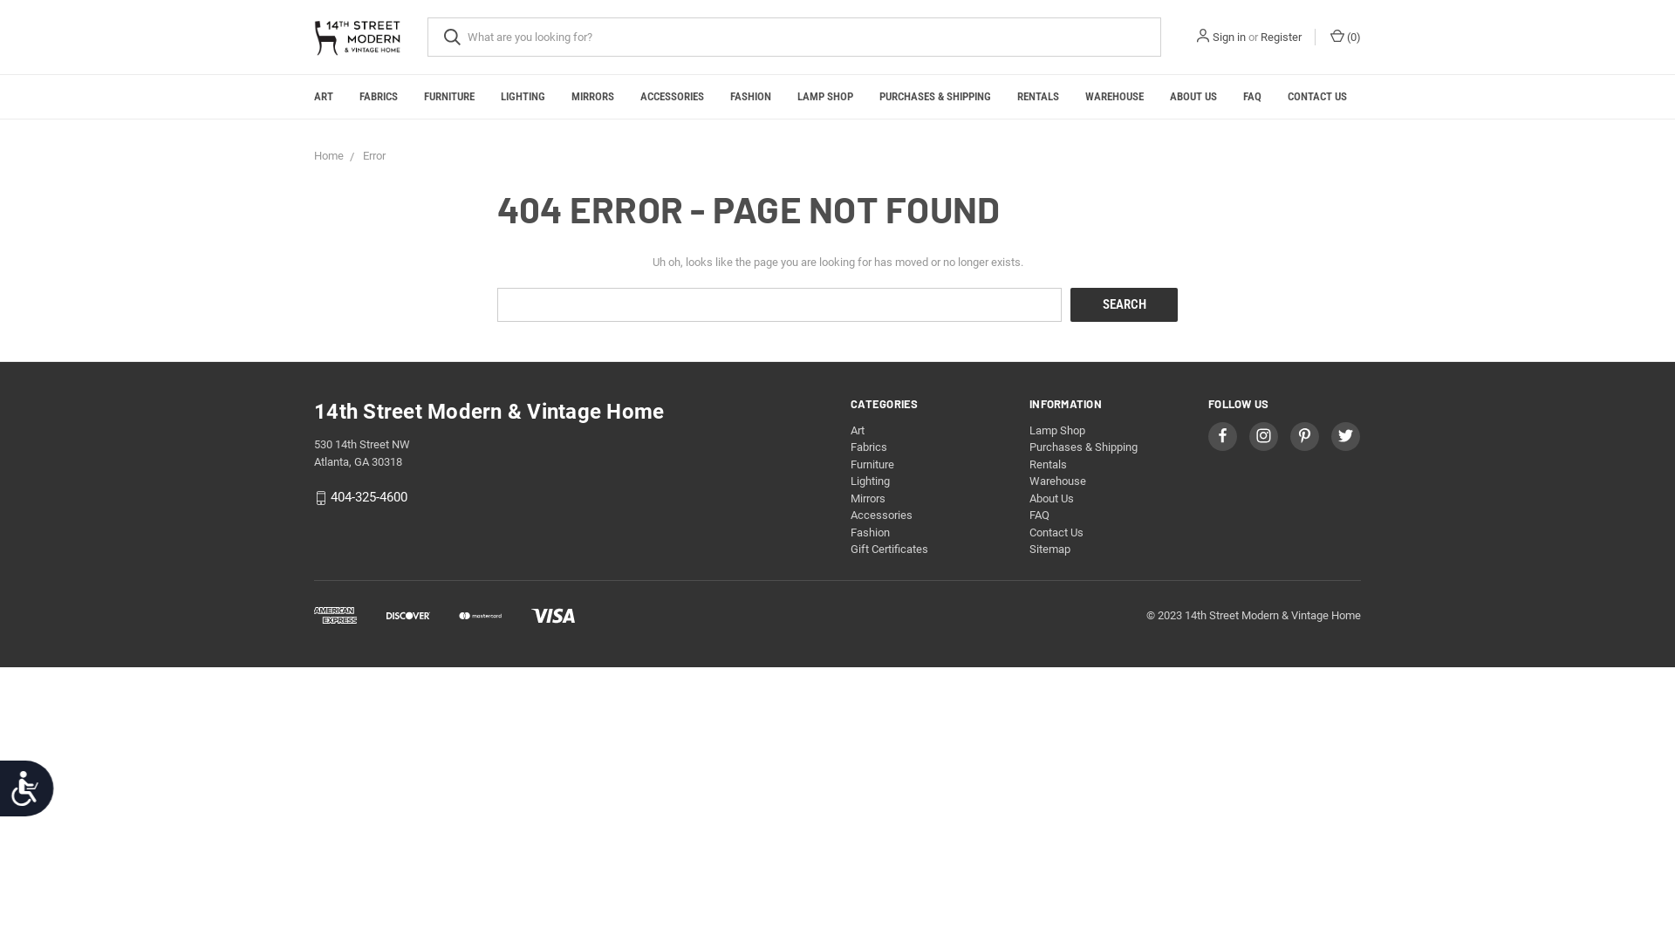 This screenshot has height=942, width=1675. What do you see at coordinates (872, 464) in the screenshot?
I see `Furniture` at bounding box center [872, 464].